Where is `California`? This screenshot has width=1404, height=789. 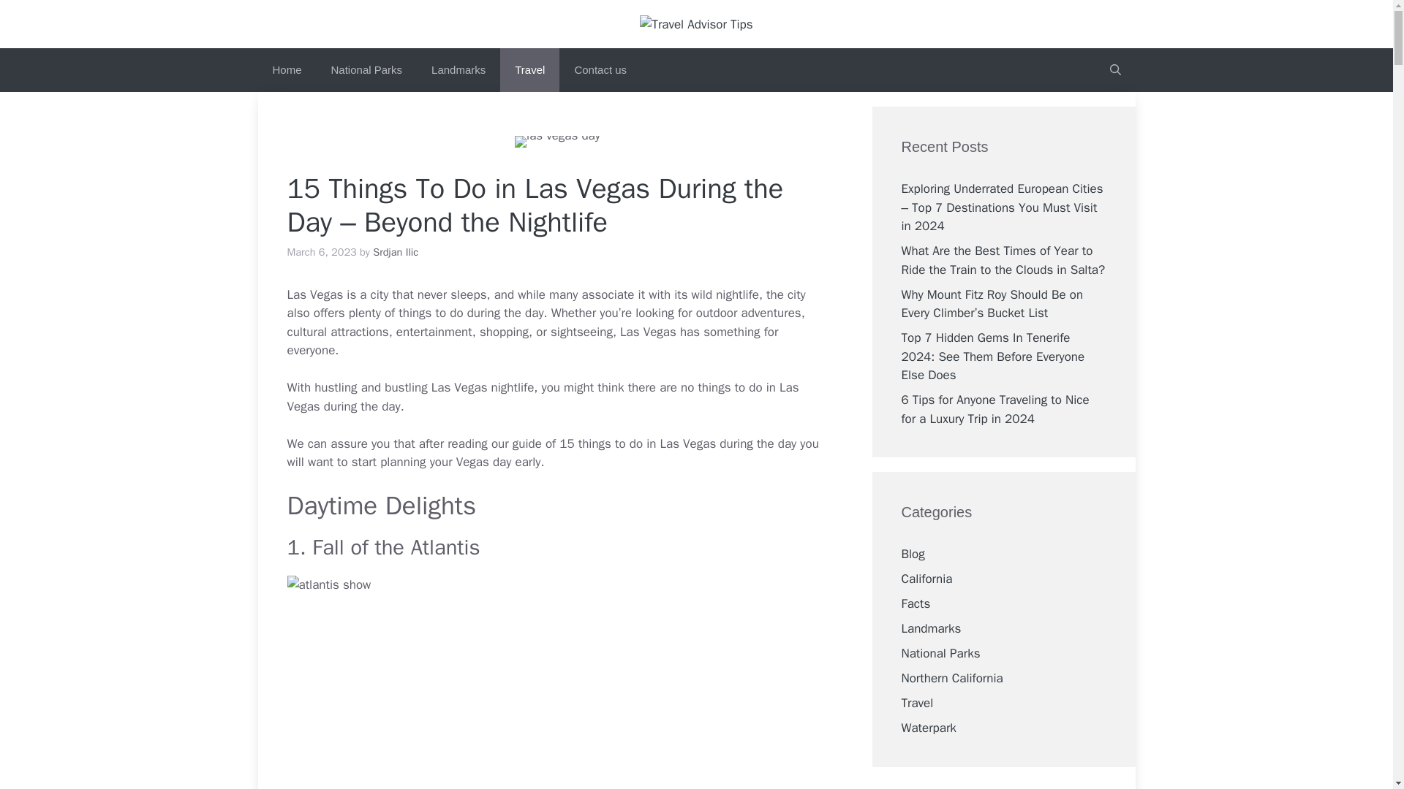 California is located at coordinates (926, 579).